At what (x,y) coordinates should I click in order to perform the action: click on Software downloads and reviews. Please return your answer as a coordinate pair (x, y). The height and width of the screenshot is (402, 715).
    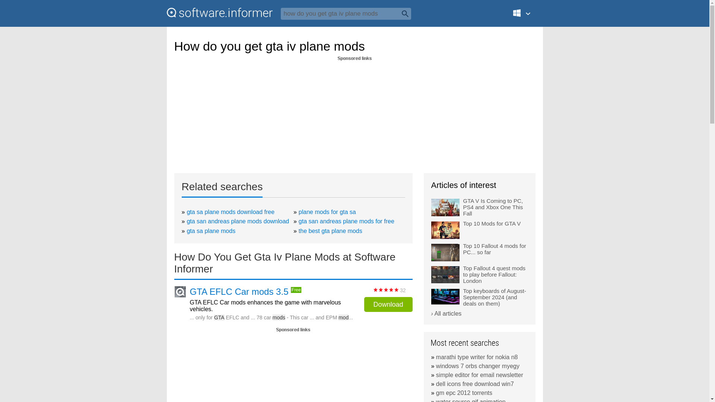
    Looking at the image, I should click on (219, 13).